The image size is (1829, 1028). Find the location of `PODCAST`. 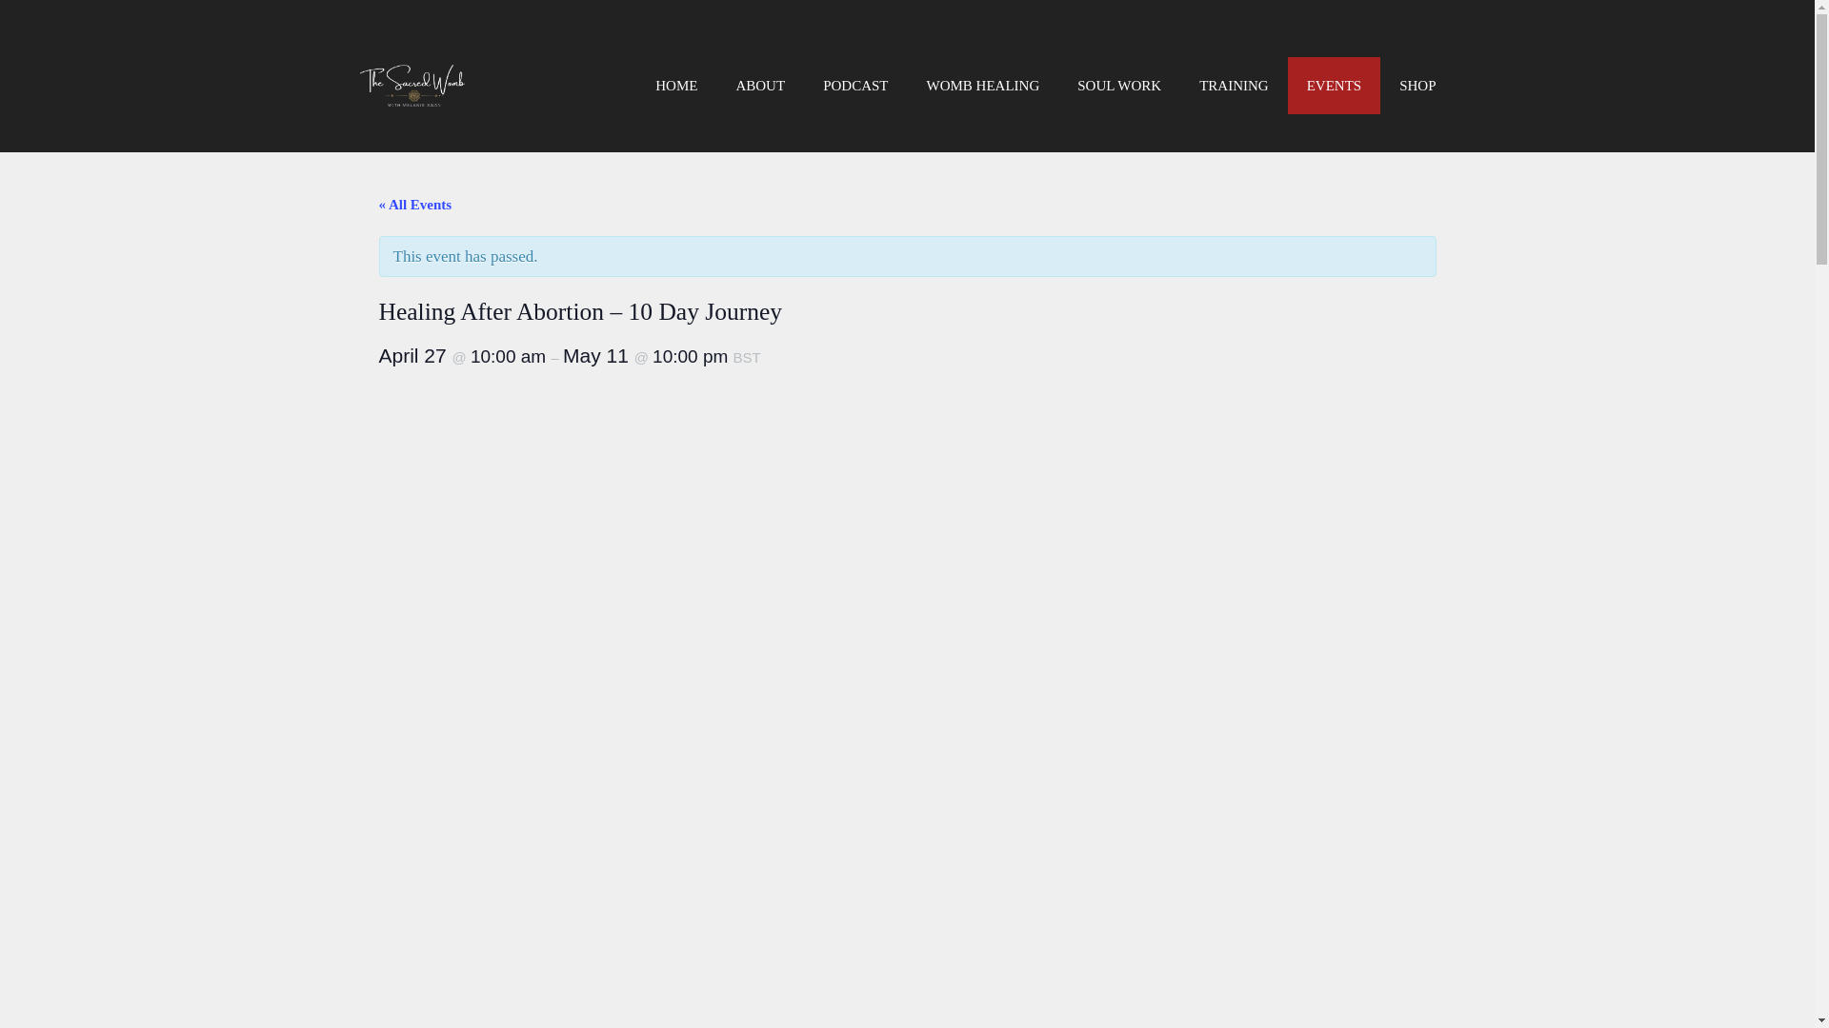

PODCAST is located at coordinates (855, 86).